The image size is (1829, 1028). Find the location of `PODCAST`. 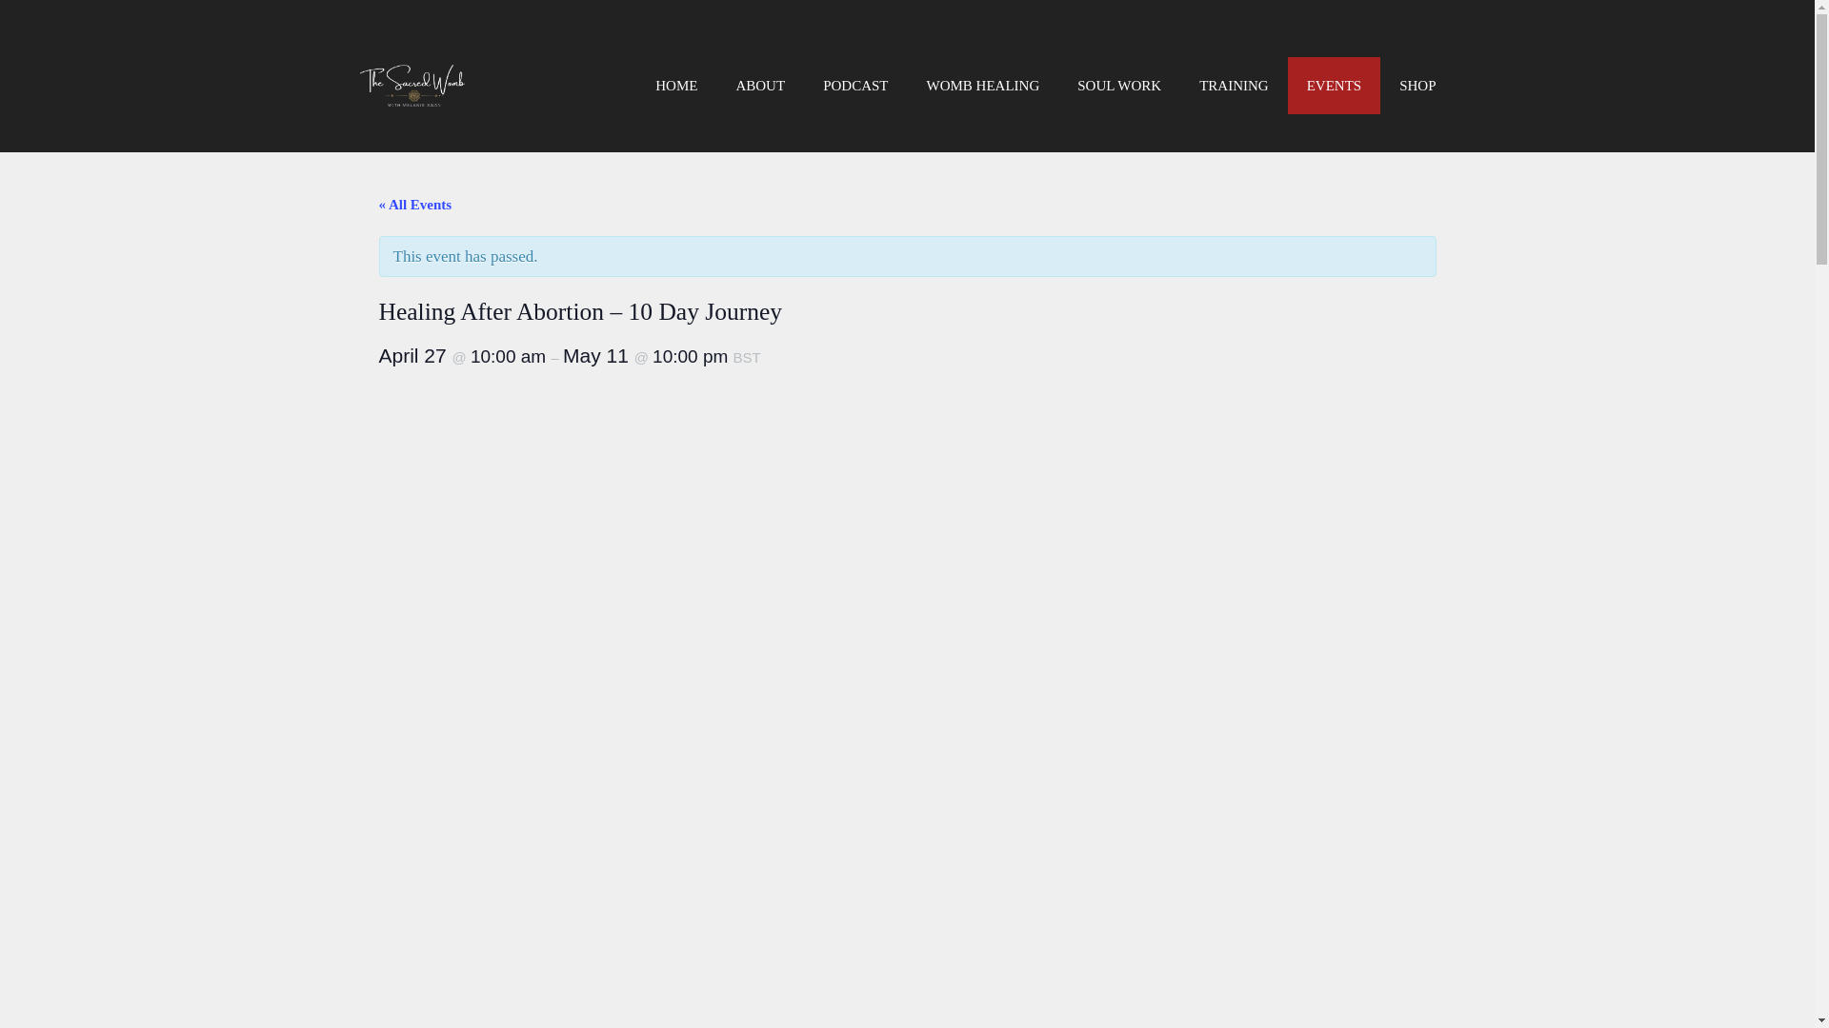

PODCAST is located at coordinates (855, 86).